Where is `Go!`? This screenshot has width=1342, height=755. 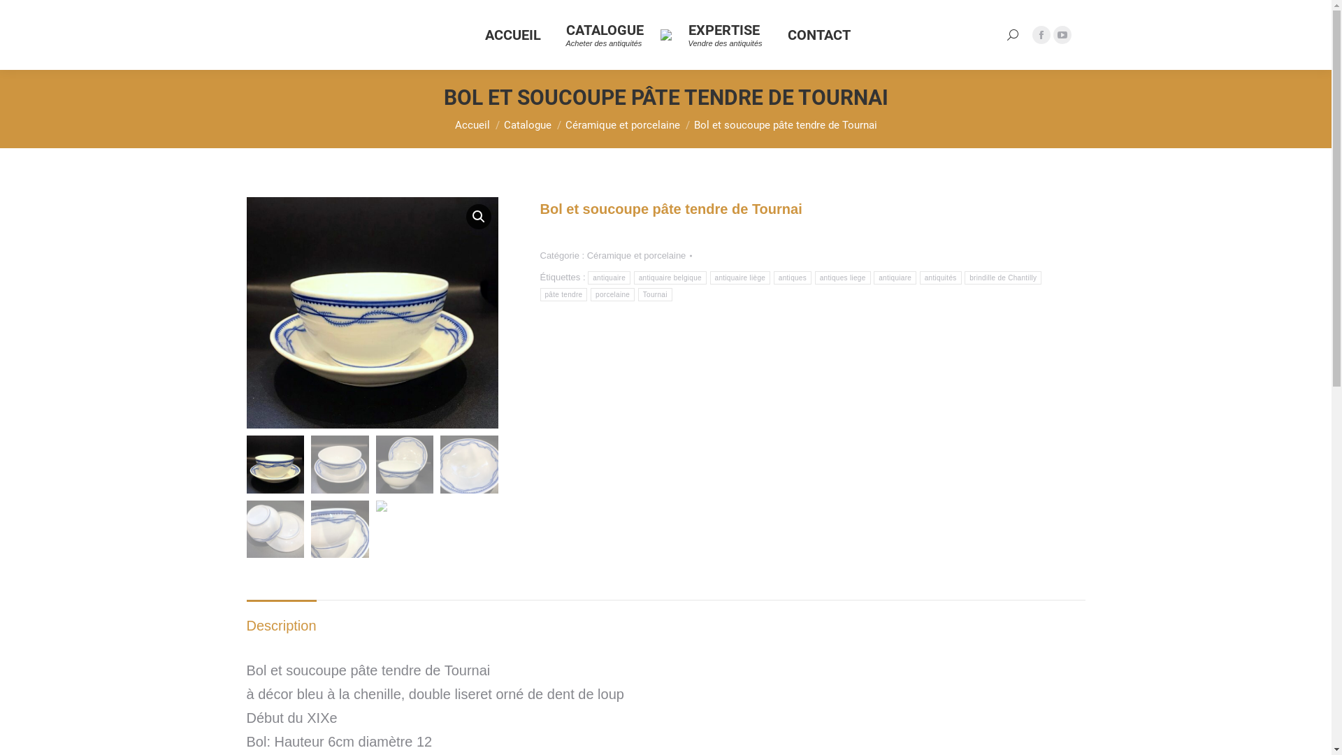
Go! is located at coordinates (22, 15).